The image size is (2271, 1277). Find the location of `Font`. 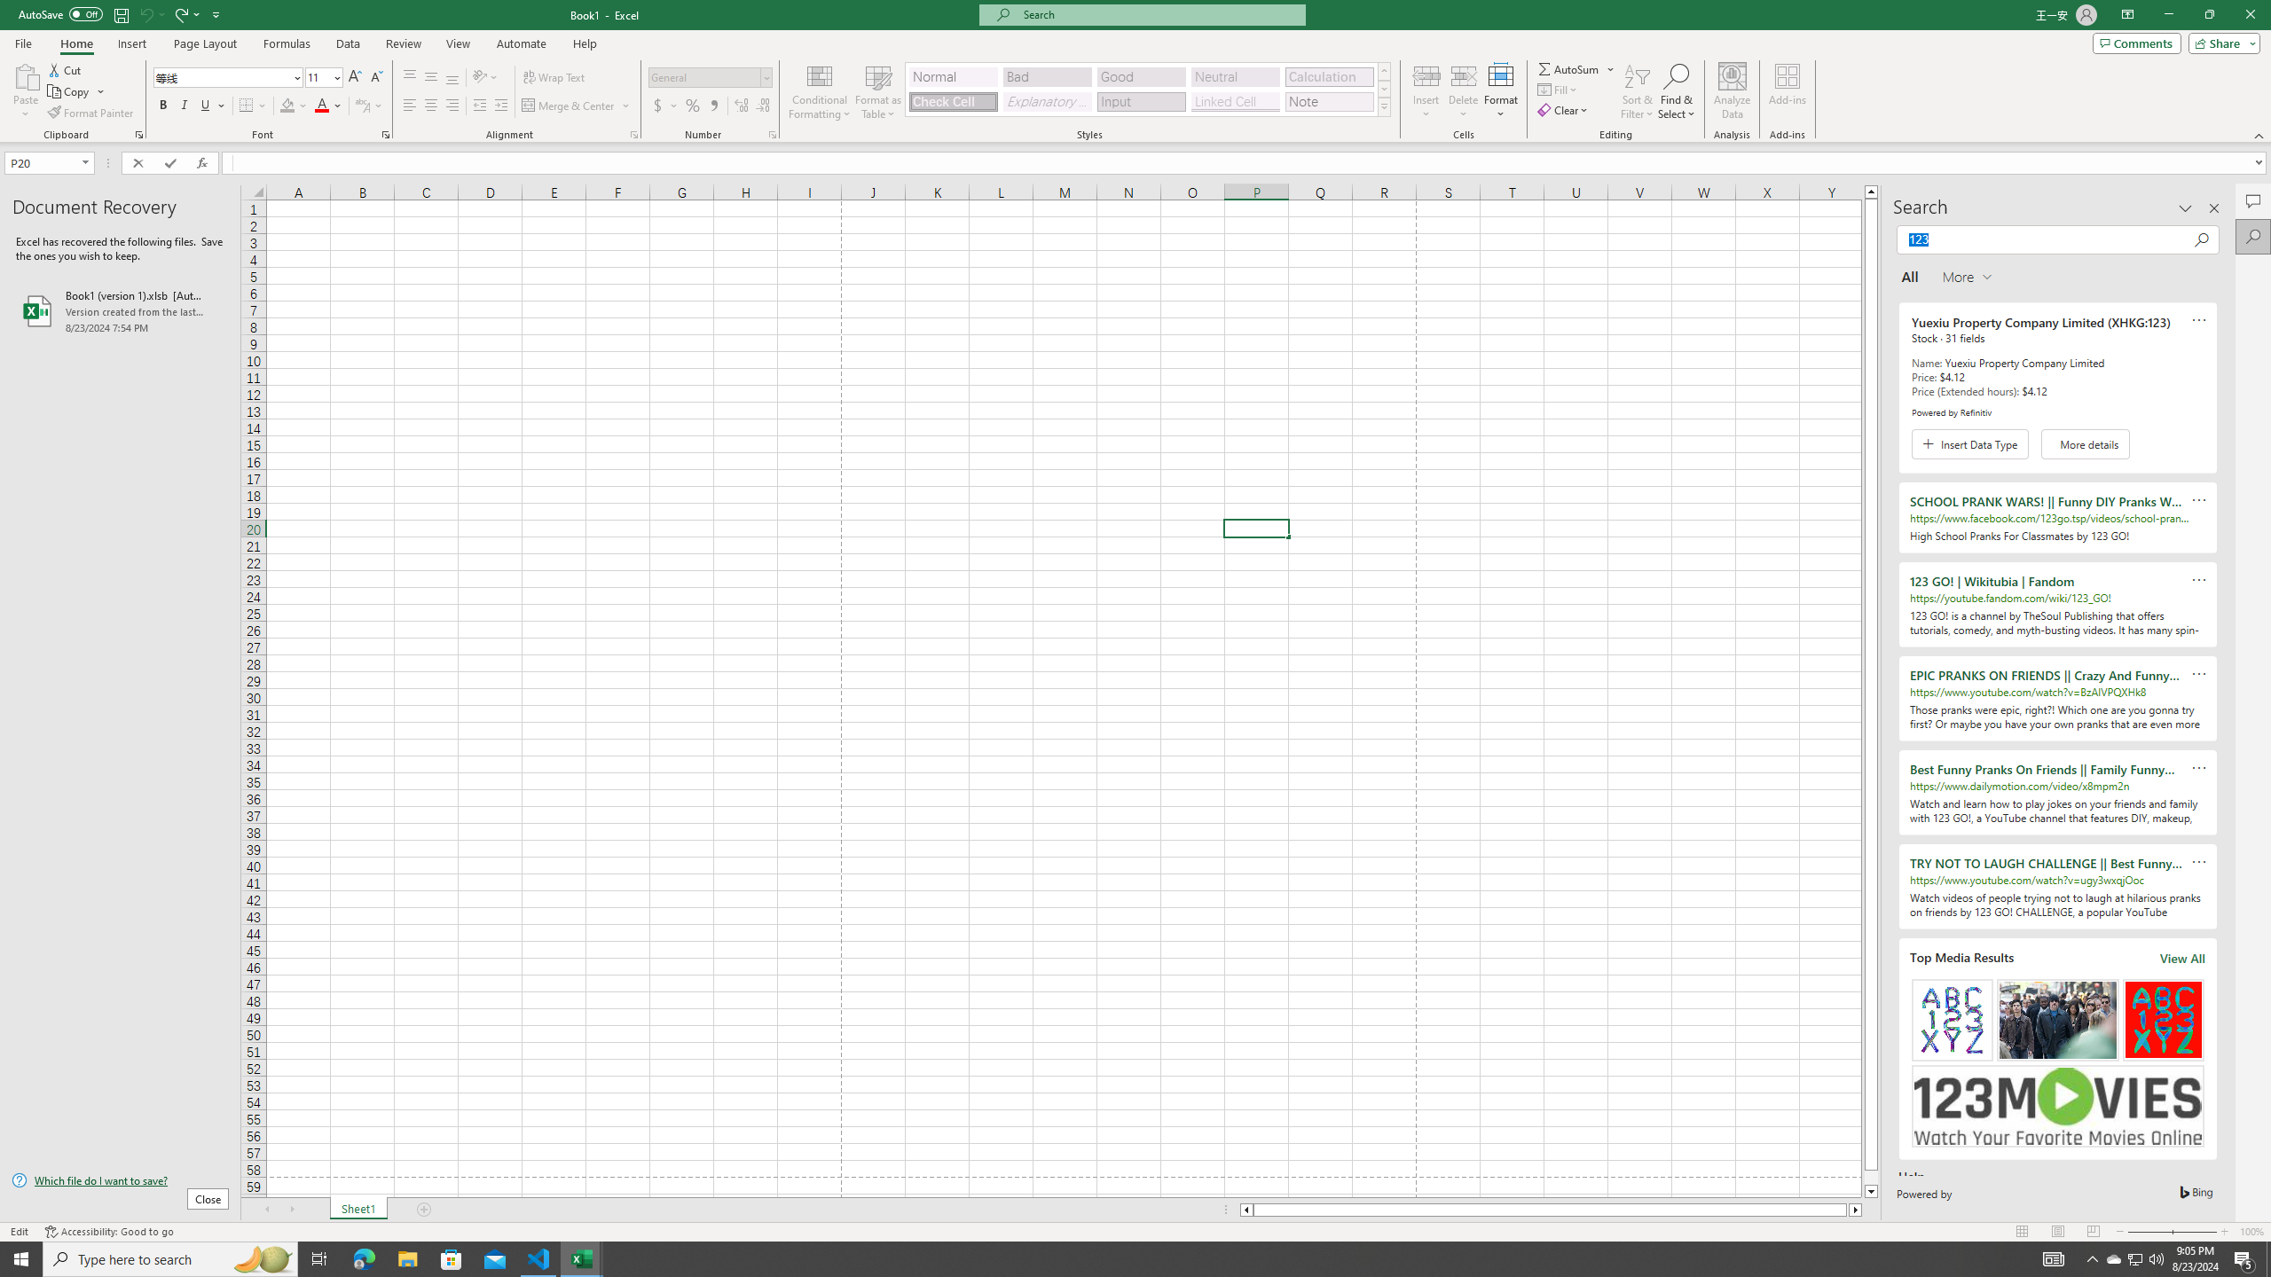

Font is located at coordinates (222, 76).